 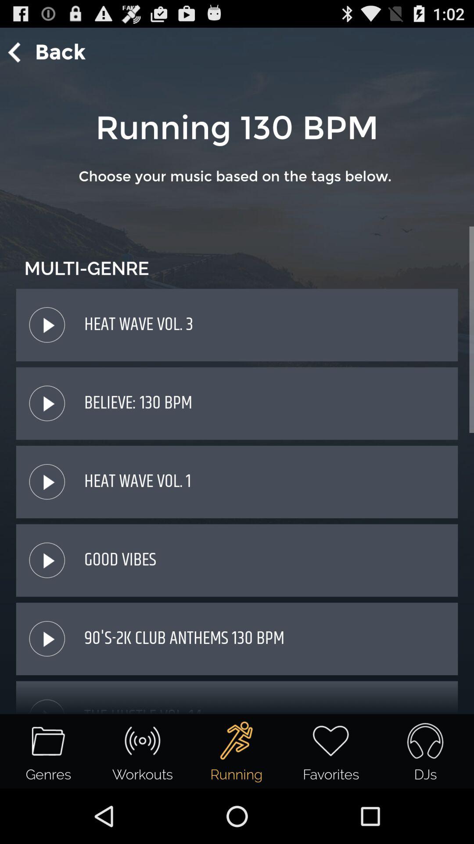 I want to click on click on the workouts option, so click(x=142, y=741).